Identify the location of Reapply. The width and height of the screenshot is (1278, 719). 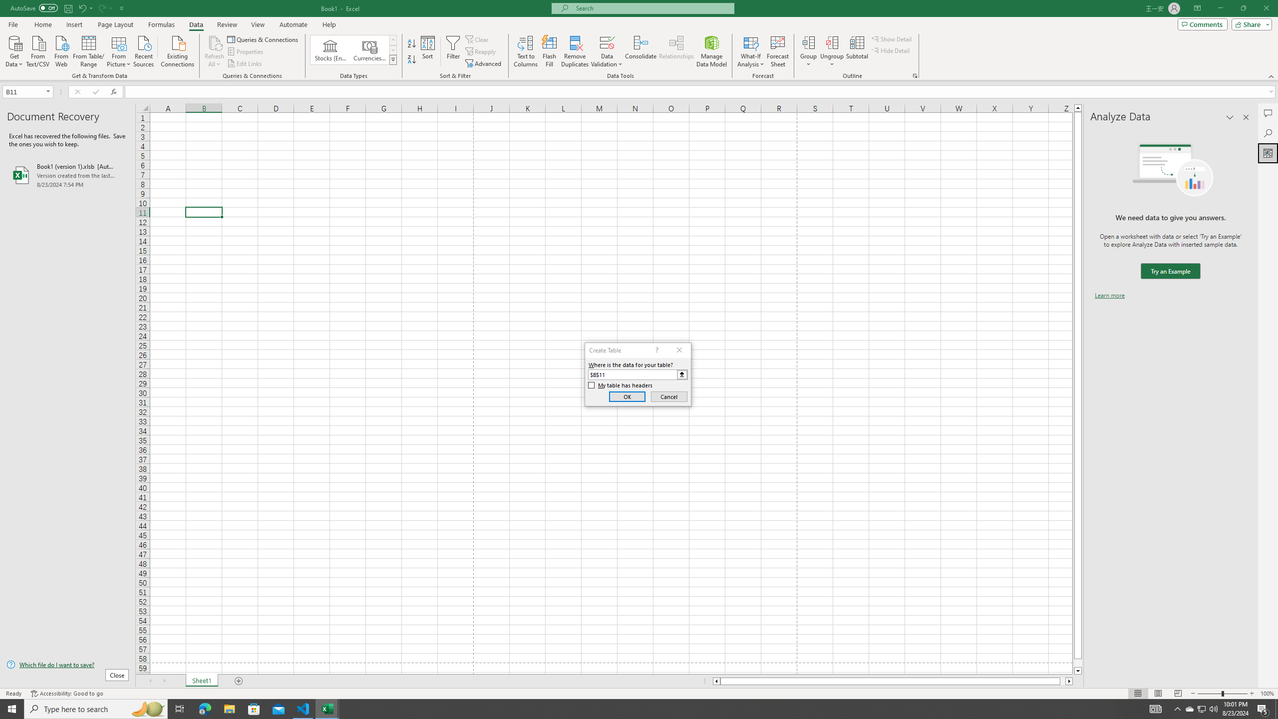
(481, 52).